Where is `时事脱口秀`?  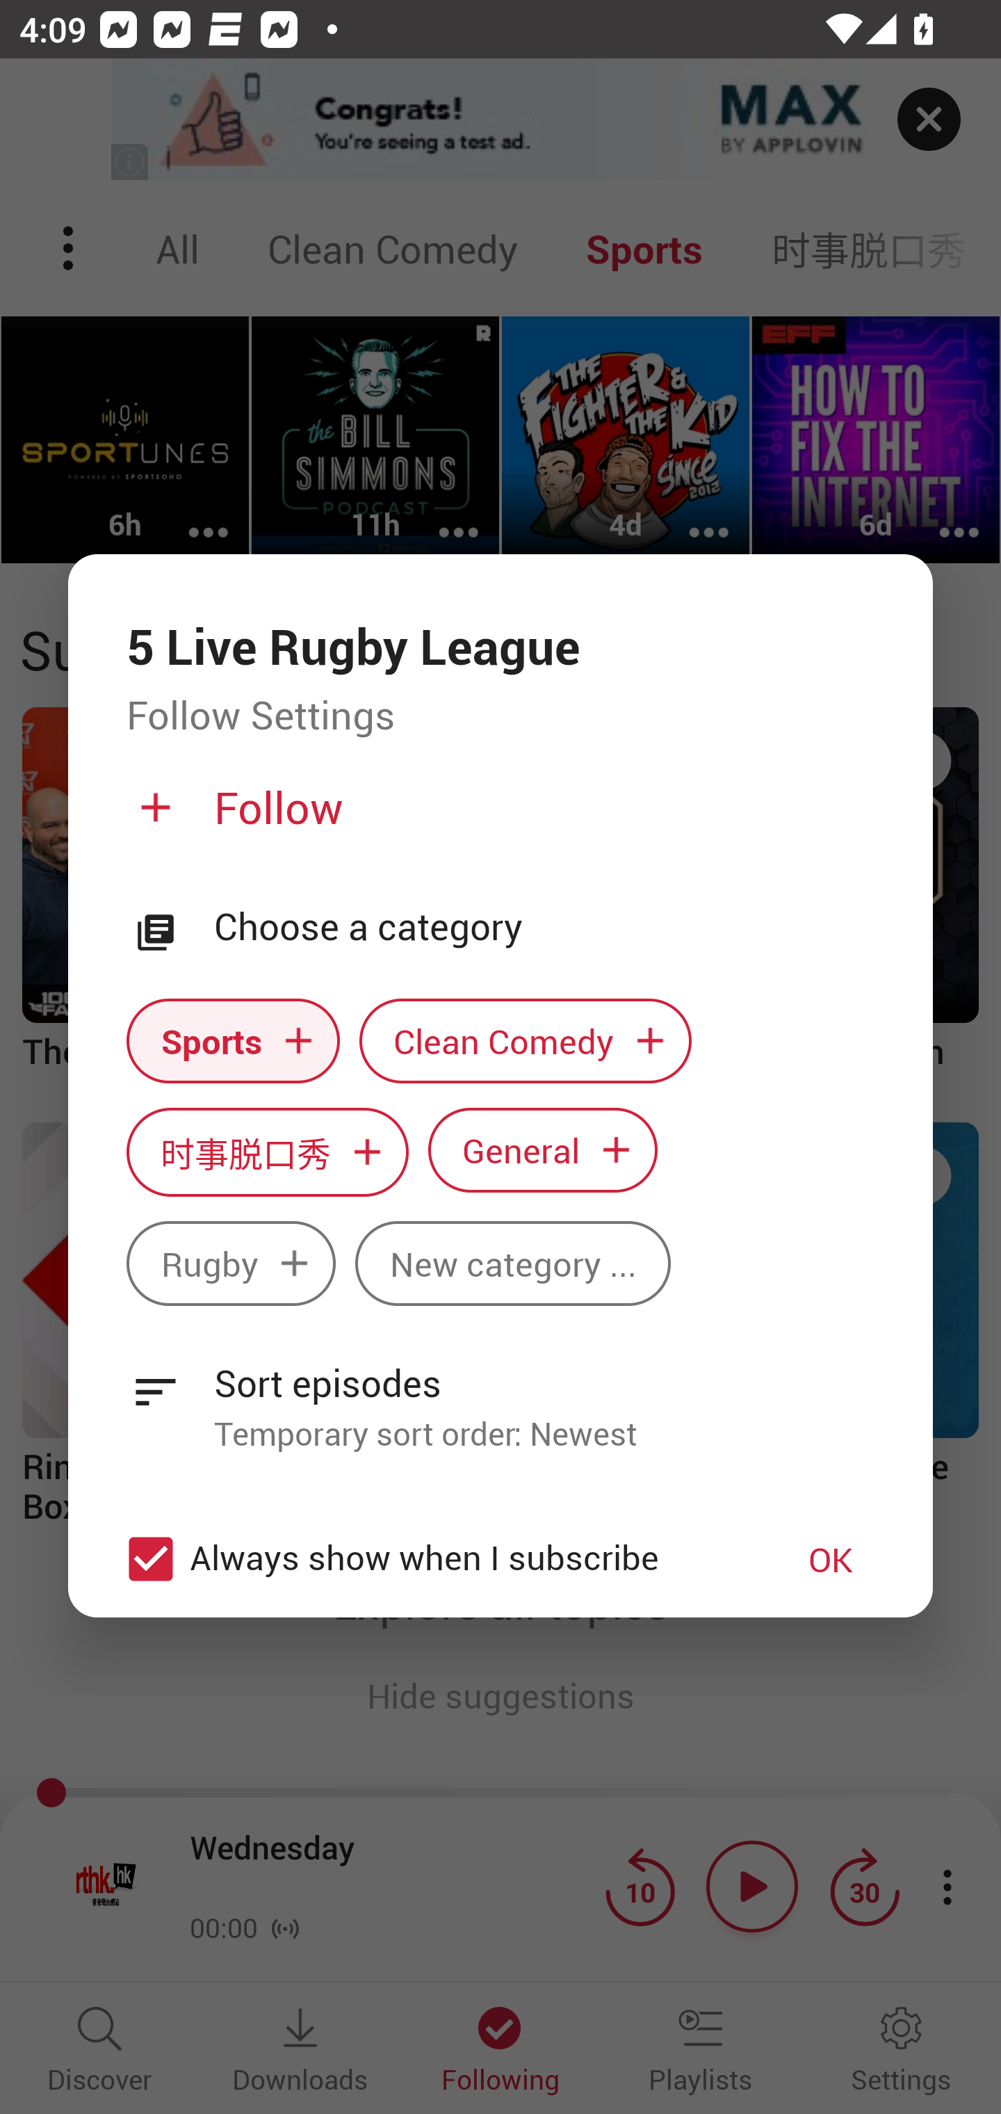 时事脱口秀 is located at coordinates (267, 1152).